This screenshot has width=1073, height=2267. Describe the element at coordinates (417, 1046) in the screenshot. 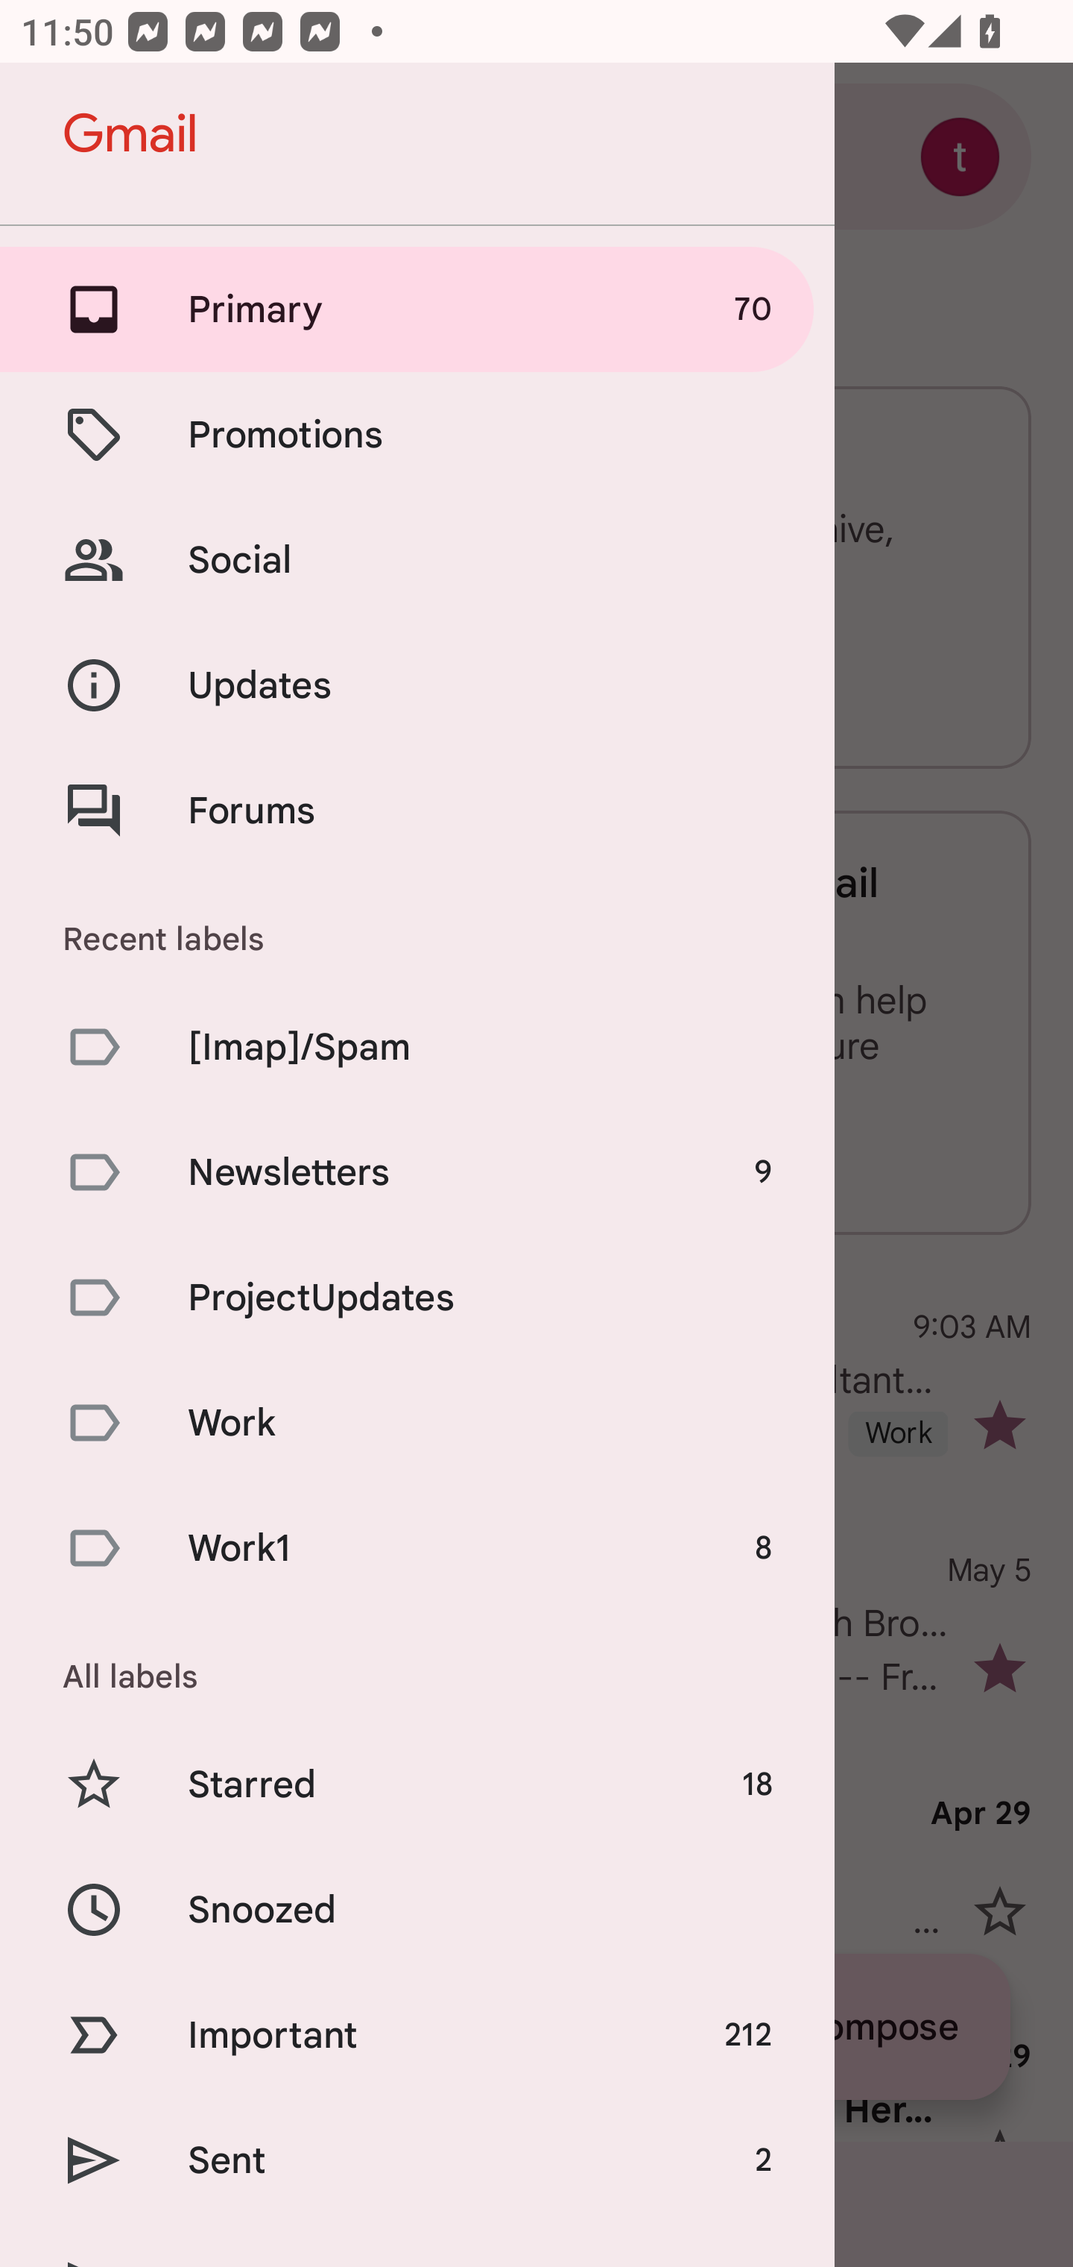

I see `[Imap]/Spam` at that location.